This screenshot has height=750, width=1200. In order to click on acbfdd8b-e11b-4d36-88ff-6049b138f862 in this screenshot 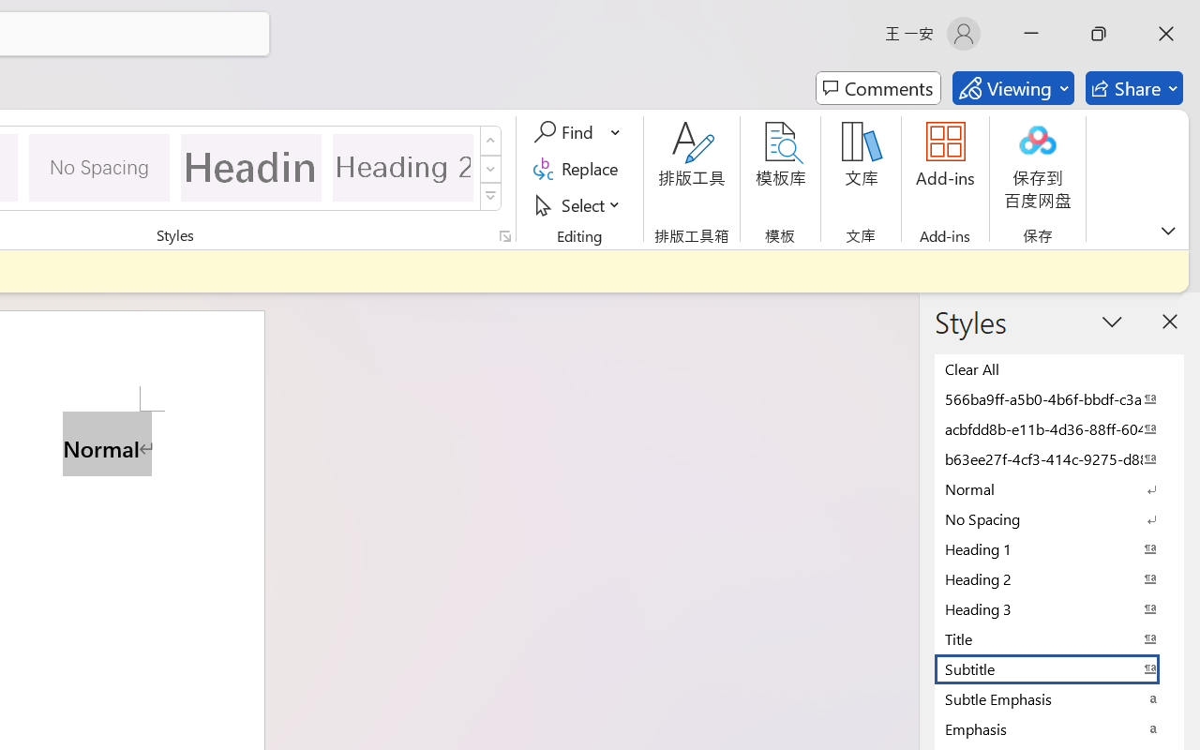, I will do `click(1059, 428)`.